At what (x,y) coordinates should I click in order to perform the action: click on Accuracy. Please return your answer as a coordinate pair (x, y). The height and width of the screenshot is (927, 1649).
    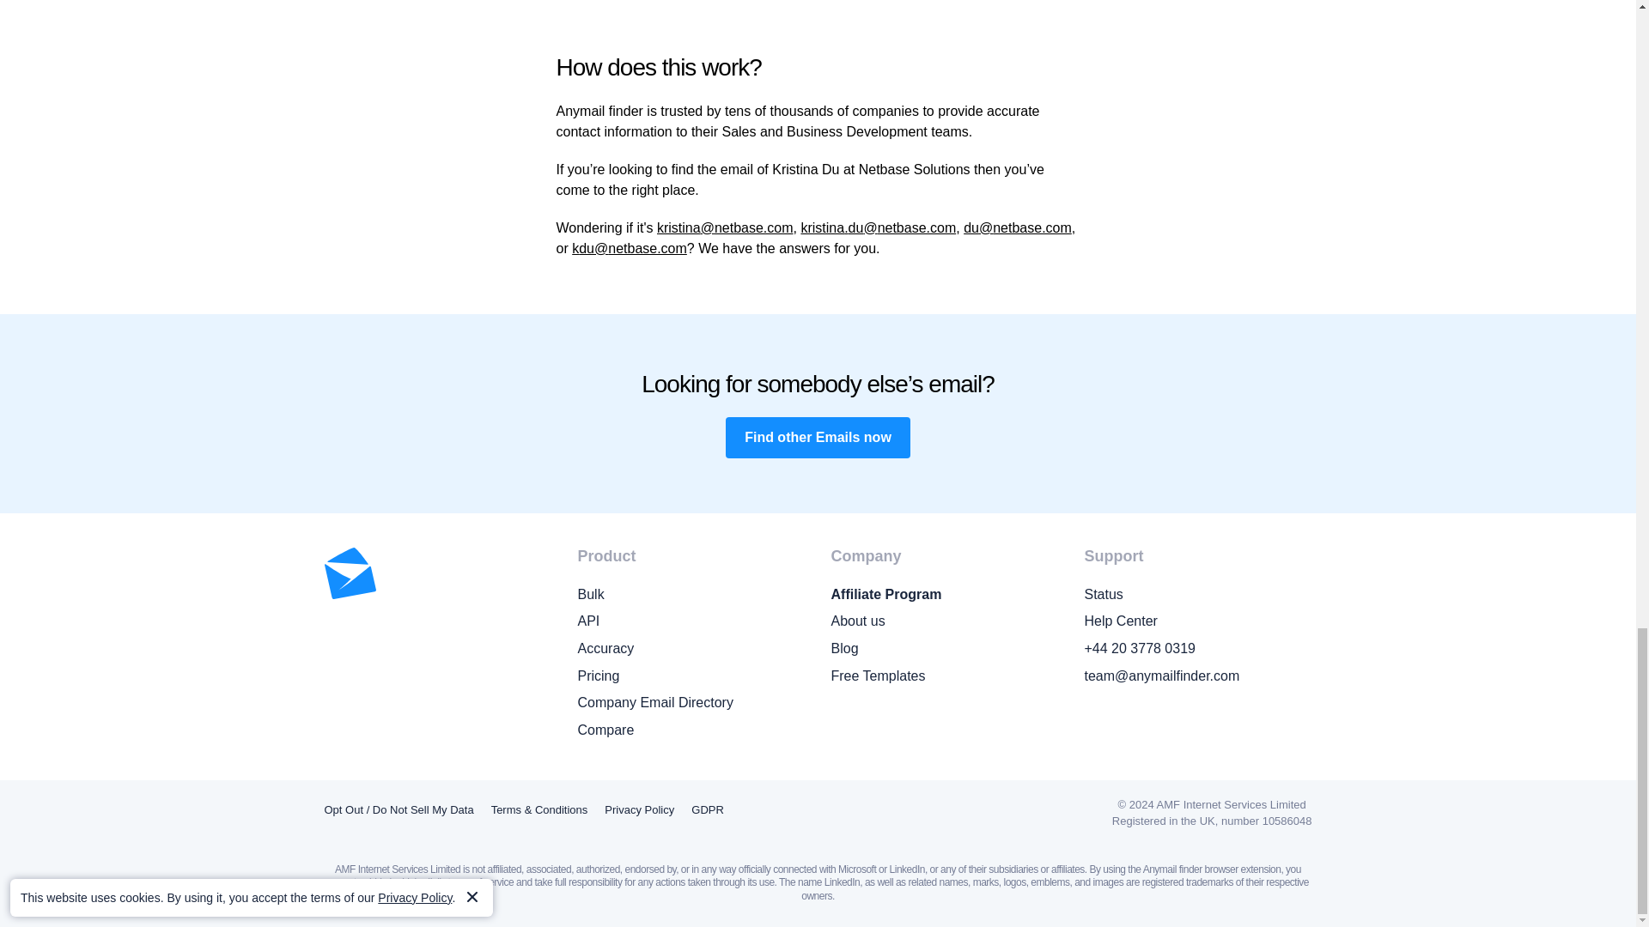
    Looking at the image, I should click on (691, 649).